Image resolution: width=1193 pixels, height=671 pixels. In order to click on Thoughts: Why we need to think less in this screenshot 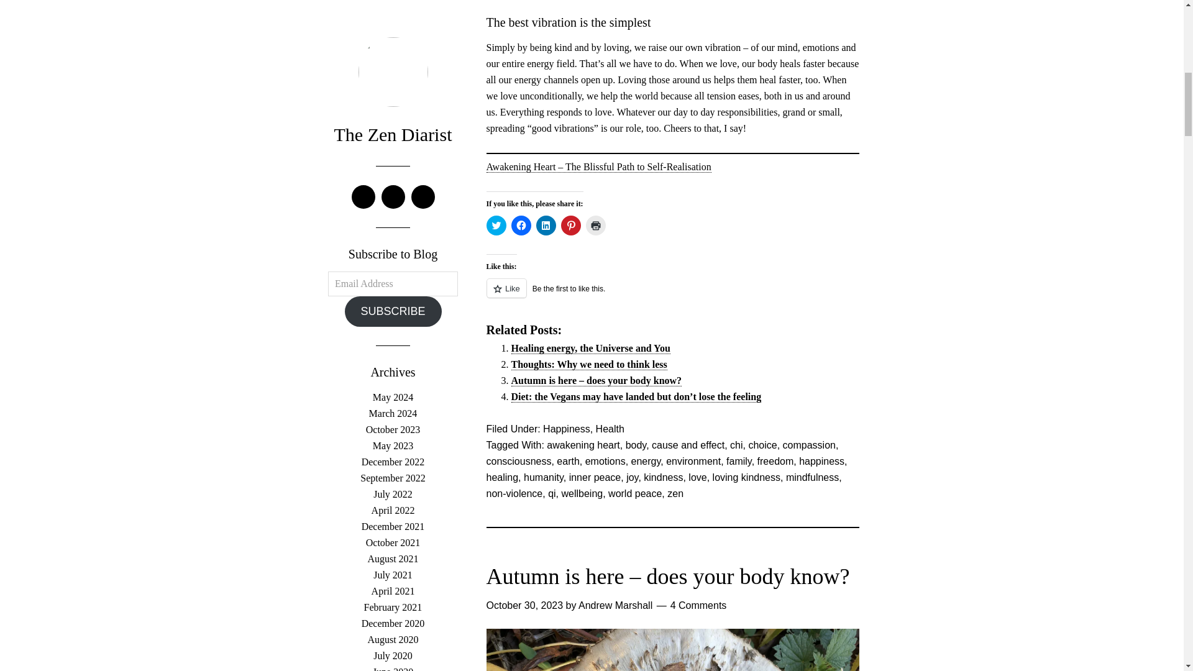, I will do `click(588, 364)`.